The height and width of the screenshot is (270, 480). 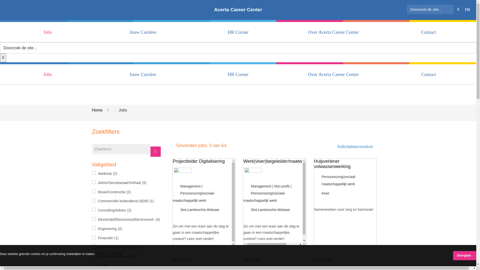 What do you see at coordinates (333, 74) in the screenshot?
I see `Over Acerta Career Center` at bounding box center [333, 74].